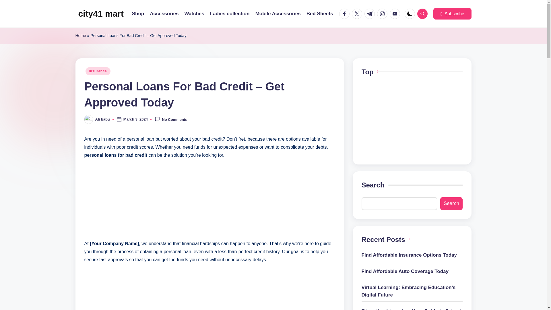  I want to click on Education Licensing: Your Guide to School Solutions, so click(412, 309).